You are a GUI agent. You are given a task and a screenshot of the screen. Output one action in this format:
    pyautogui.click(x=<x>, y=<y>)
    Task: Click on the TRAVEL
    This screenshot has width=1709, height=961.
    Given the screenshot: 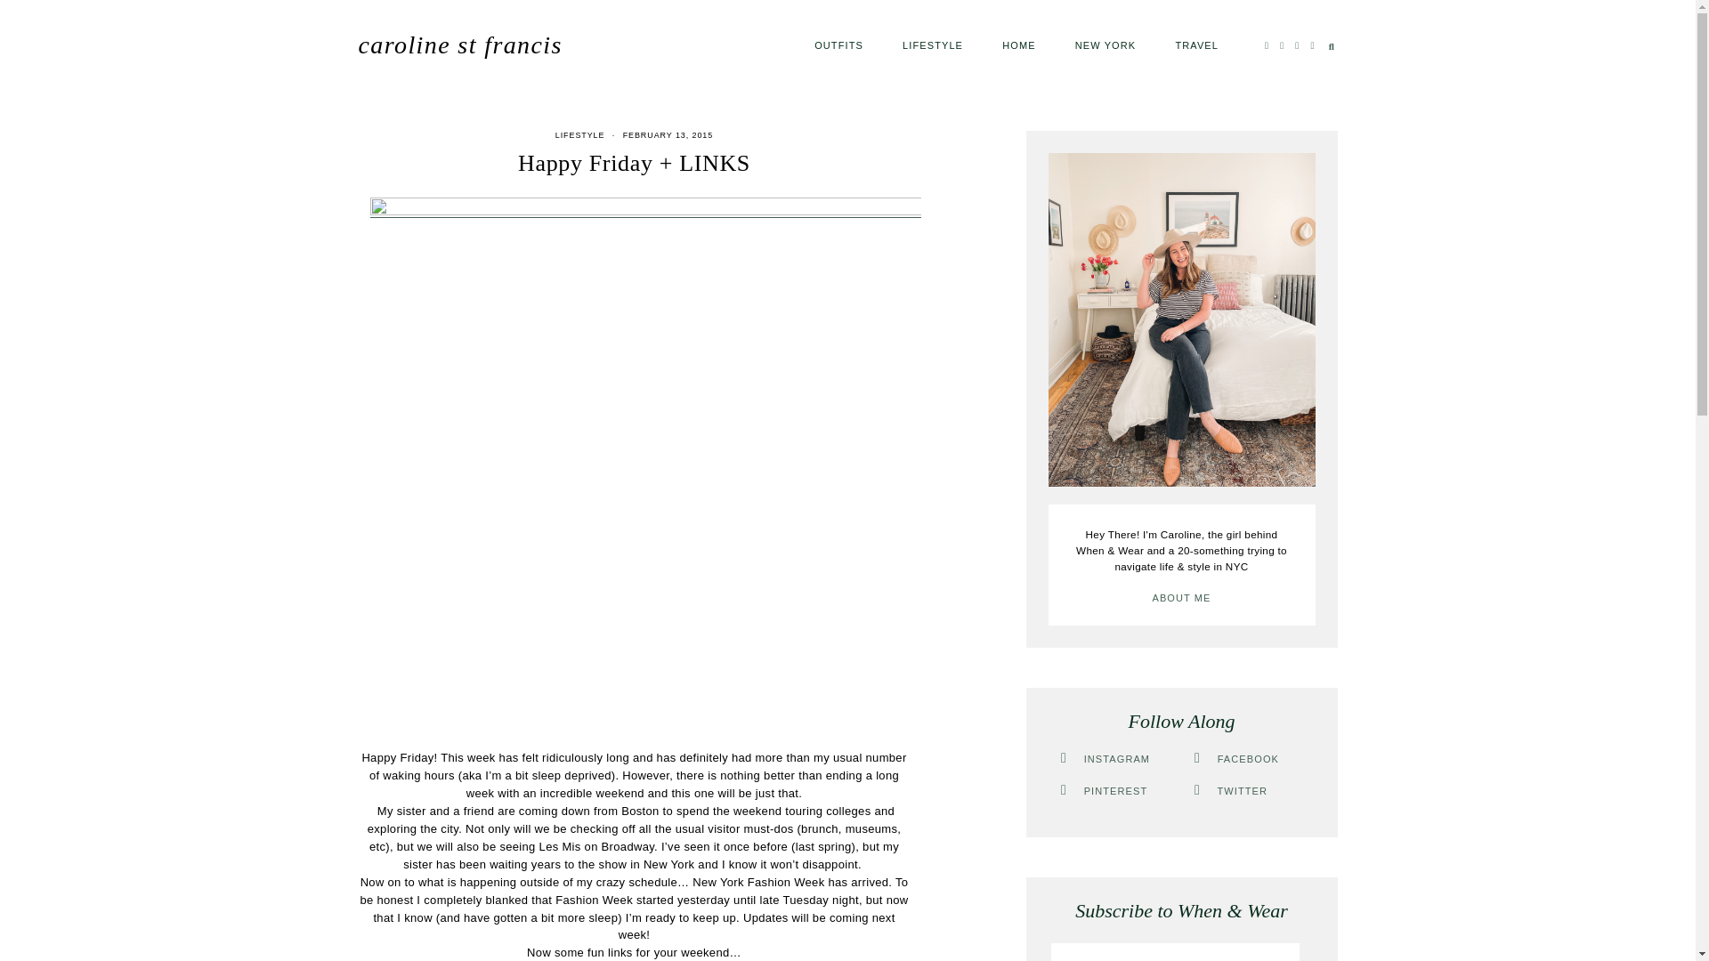 What is the action you would take?
    pyautogui.click(x=1196, y=44)
    